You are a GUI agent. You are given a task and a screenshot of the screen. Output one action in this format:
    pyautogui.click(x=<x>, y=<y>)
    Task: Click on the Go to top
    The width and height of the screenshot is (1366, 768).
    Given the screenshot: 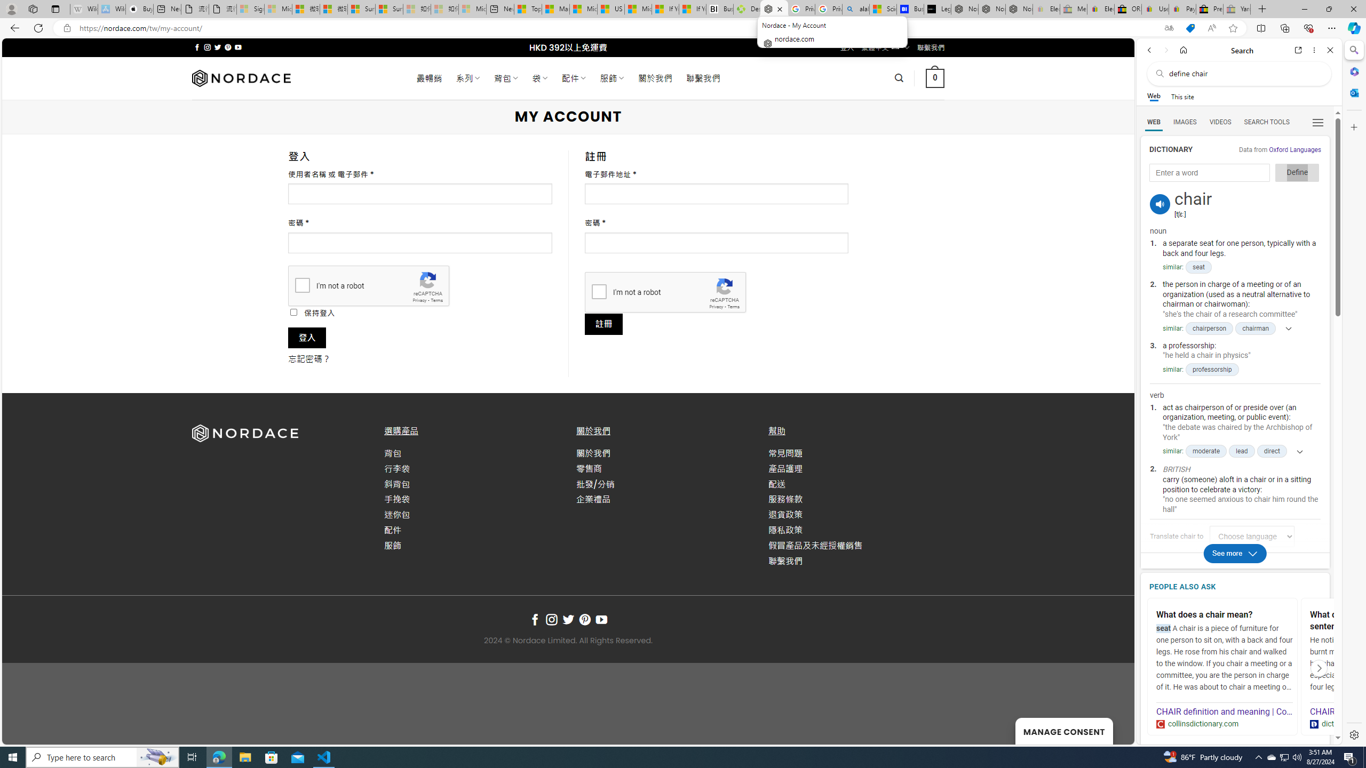 What is the action you would take?
    pyautogui.click(x=1112, y=730)
    